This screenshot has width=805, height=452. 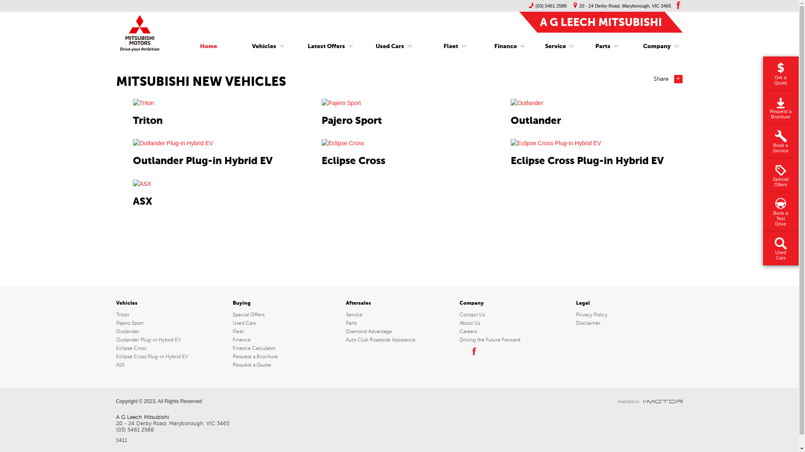 I want to click on Service, so click(x=399, y=315).